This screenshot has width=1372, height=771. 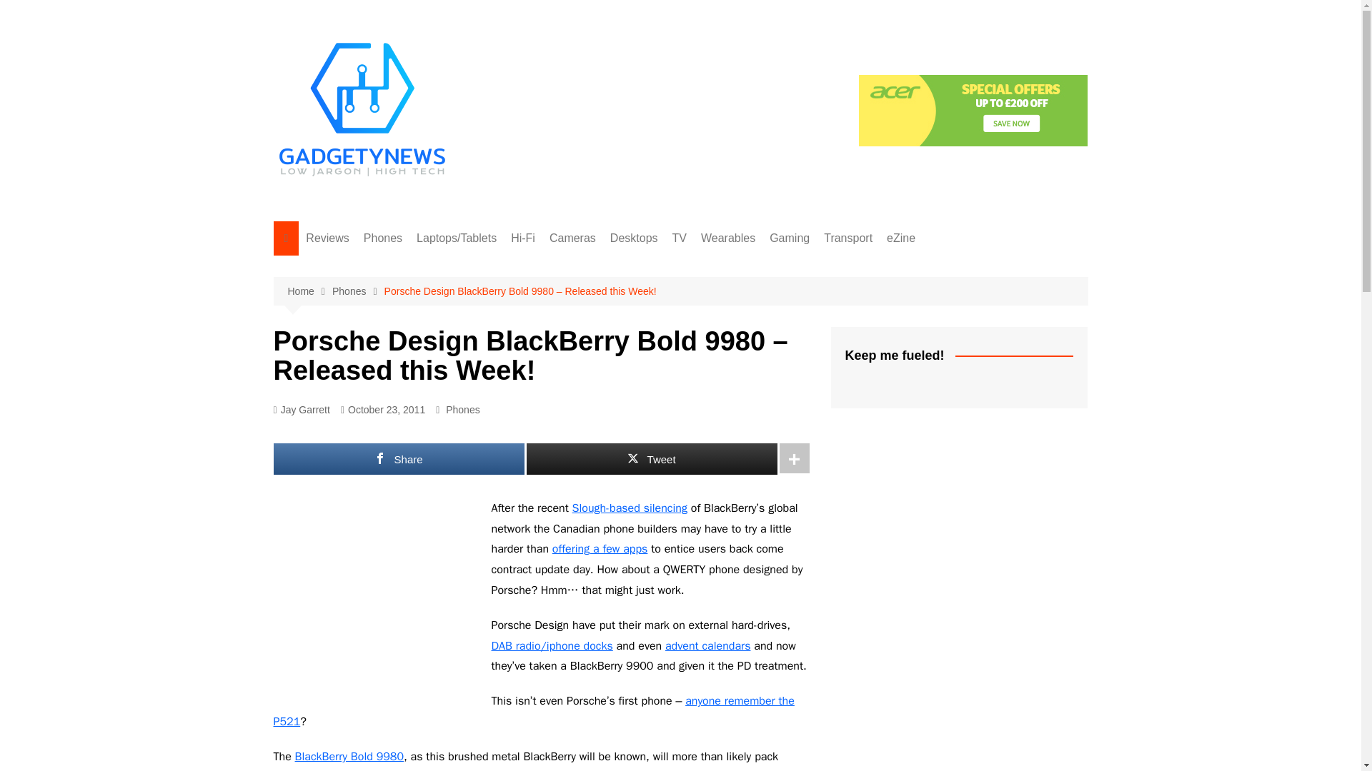 What do you see at coordinates (707, 645) in the screenshot?
I see `advent calendars` at bounding box center [707, 645].